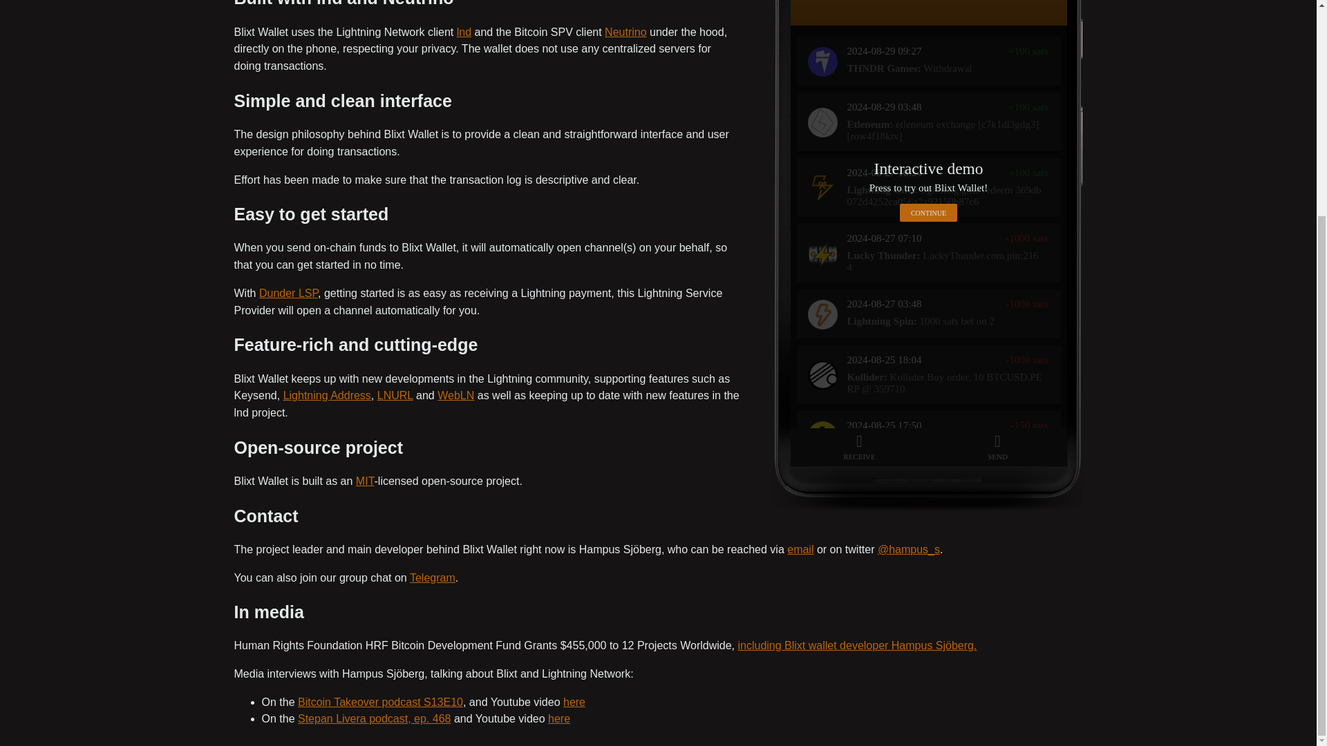  I want to click on Telegram, so click(433, 577).